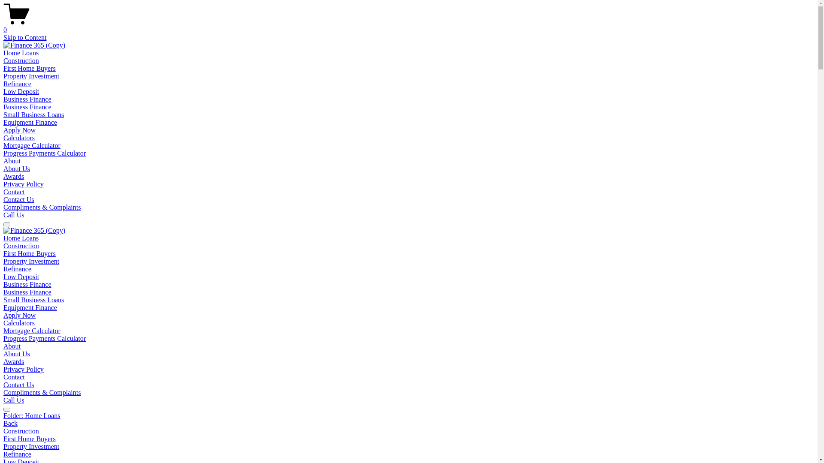 The image size is (824, 463). What do you see at coordinates (27, 107) in the screenshot?
I see `Business Finance` at bounding box center [27, 107].